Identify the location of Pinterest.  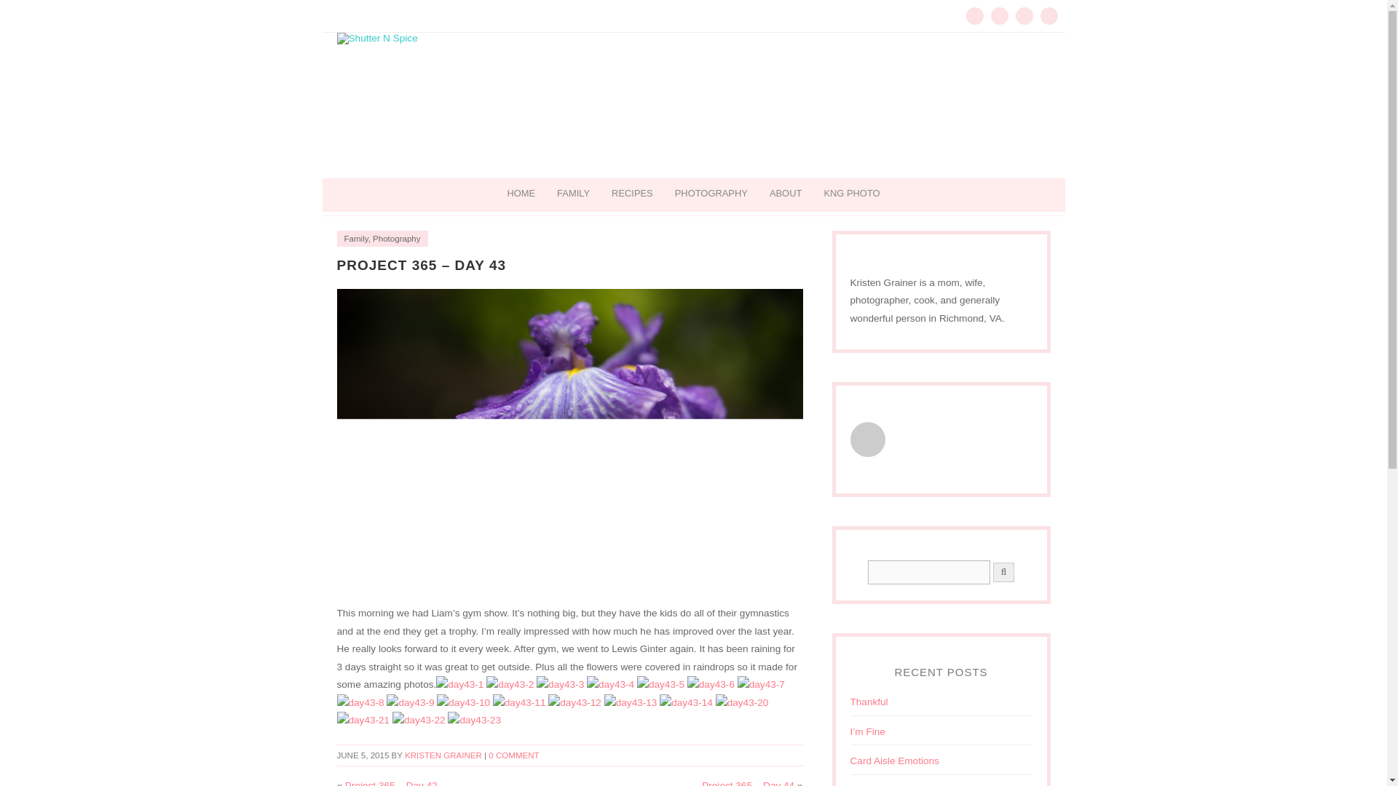
(999, 15).